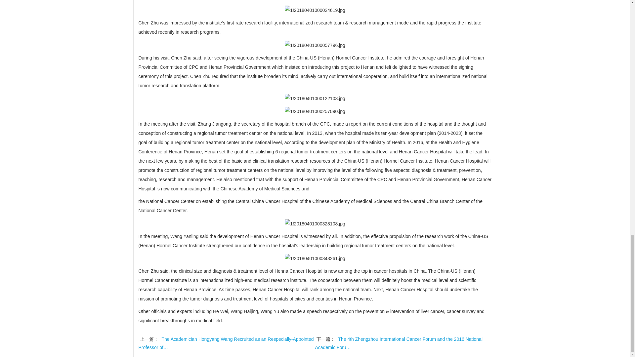  Describe the element at coordinates (315, 99) in the screenshot. I see `1!20180401000122103.jpg` at that location.